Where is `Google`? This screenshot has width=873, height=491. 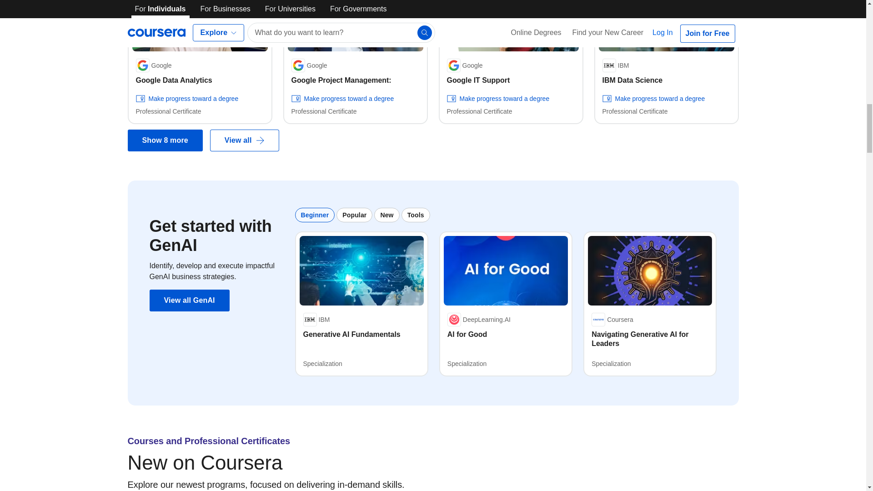
Google is located at coordinates (464, 65).